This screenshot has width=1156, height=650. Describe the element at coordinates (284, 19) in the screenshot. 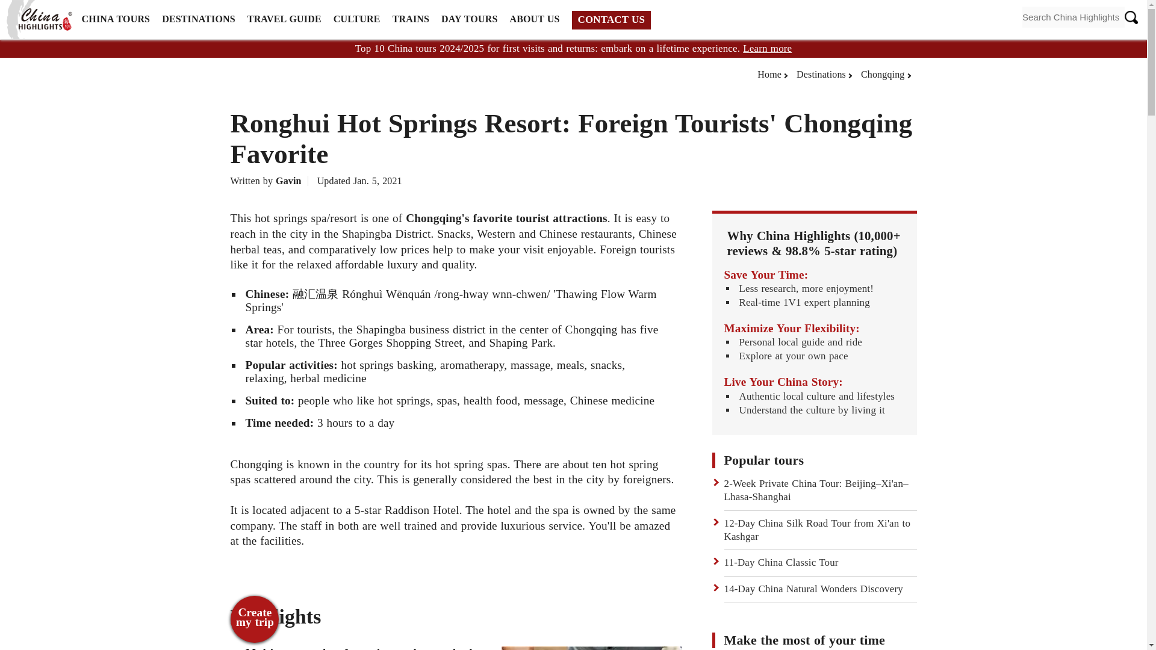

I see `TRAVEL GUIDE` at that location.